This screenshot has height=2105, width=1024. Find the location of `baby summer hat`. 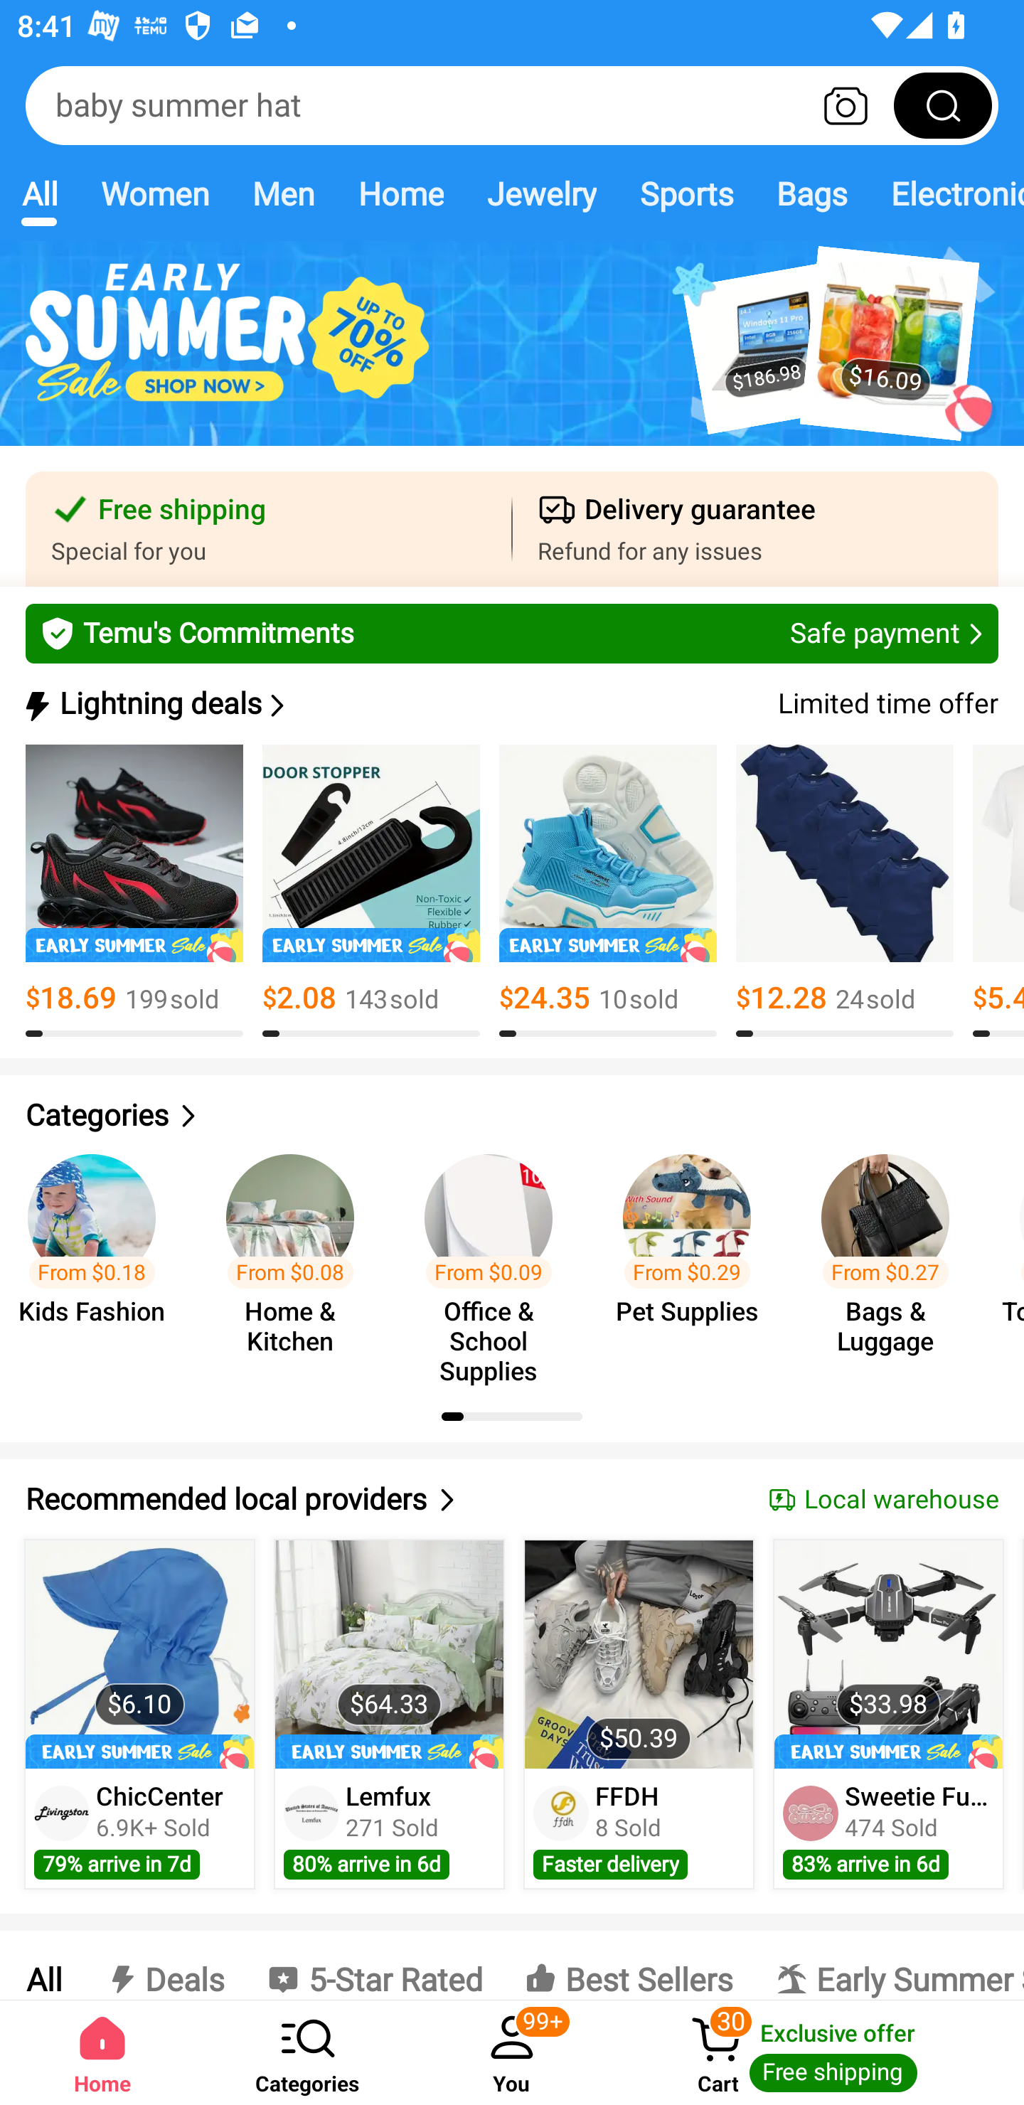

baby summer hat is located at coordinates (512, 105).